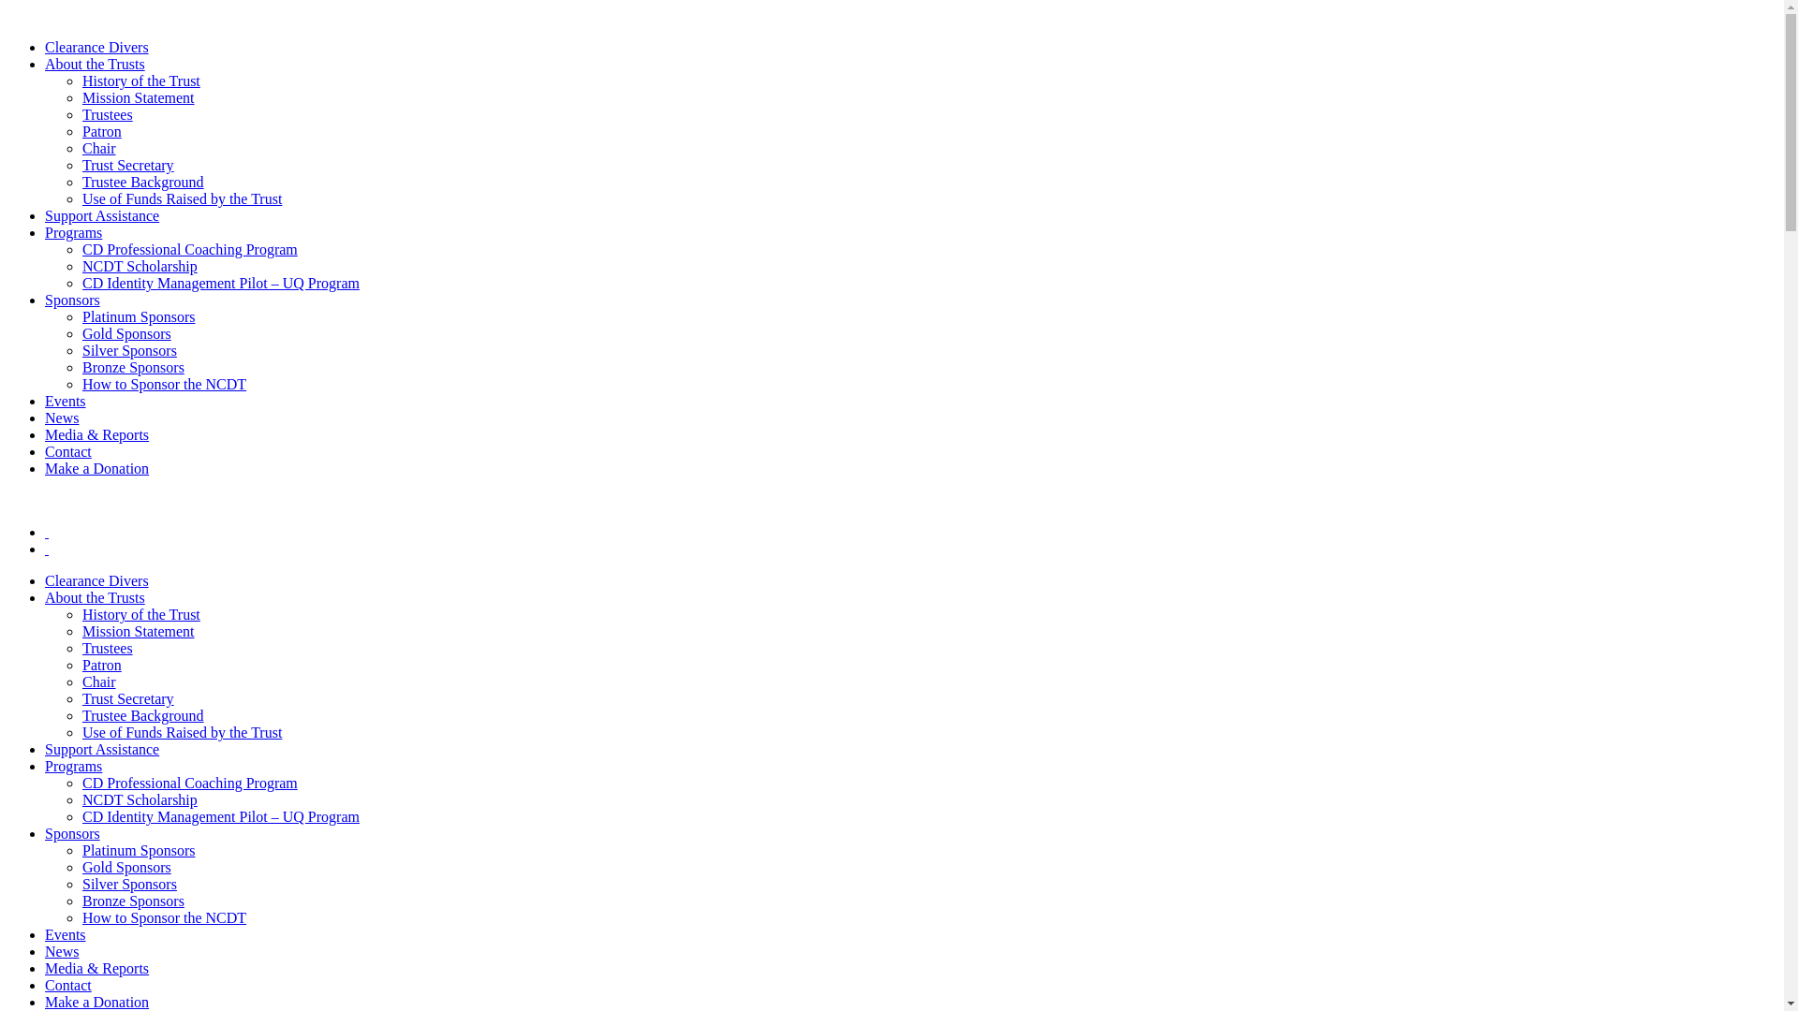 The height and width of the screenshot is (1011, 1798). Describe the element at coordinates (165, 917) in the screenshot. I see `How to Sponsor the NCDT` at that location.